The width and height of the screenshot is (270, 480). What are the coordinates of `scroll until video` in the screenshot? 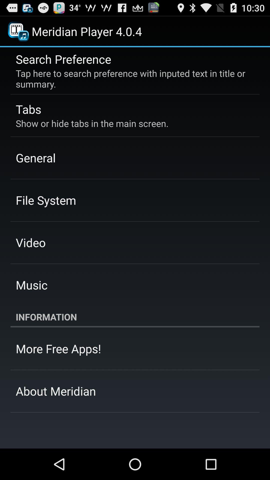 It's located at (30, 242).